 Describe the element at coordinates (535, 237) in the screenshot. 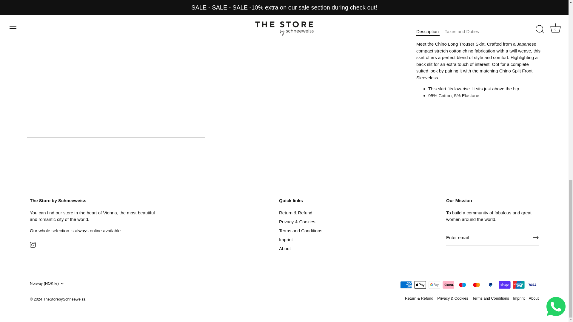

I see `RIGHT ARROW LONG` at that location.